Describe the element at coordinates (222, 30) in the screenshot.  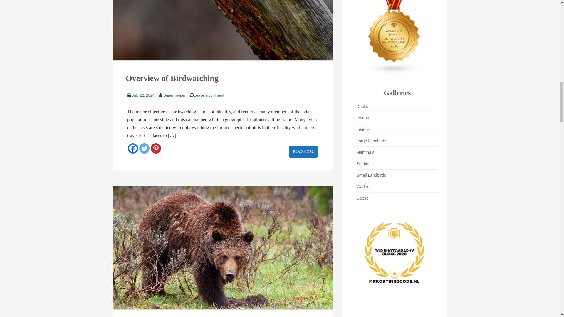
I see `Overview of Birdwatching` at that location.